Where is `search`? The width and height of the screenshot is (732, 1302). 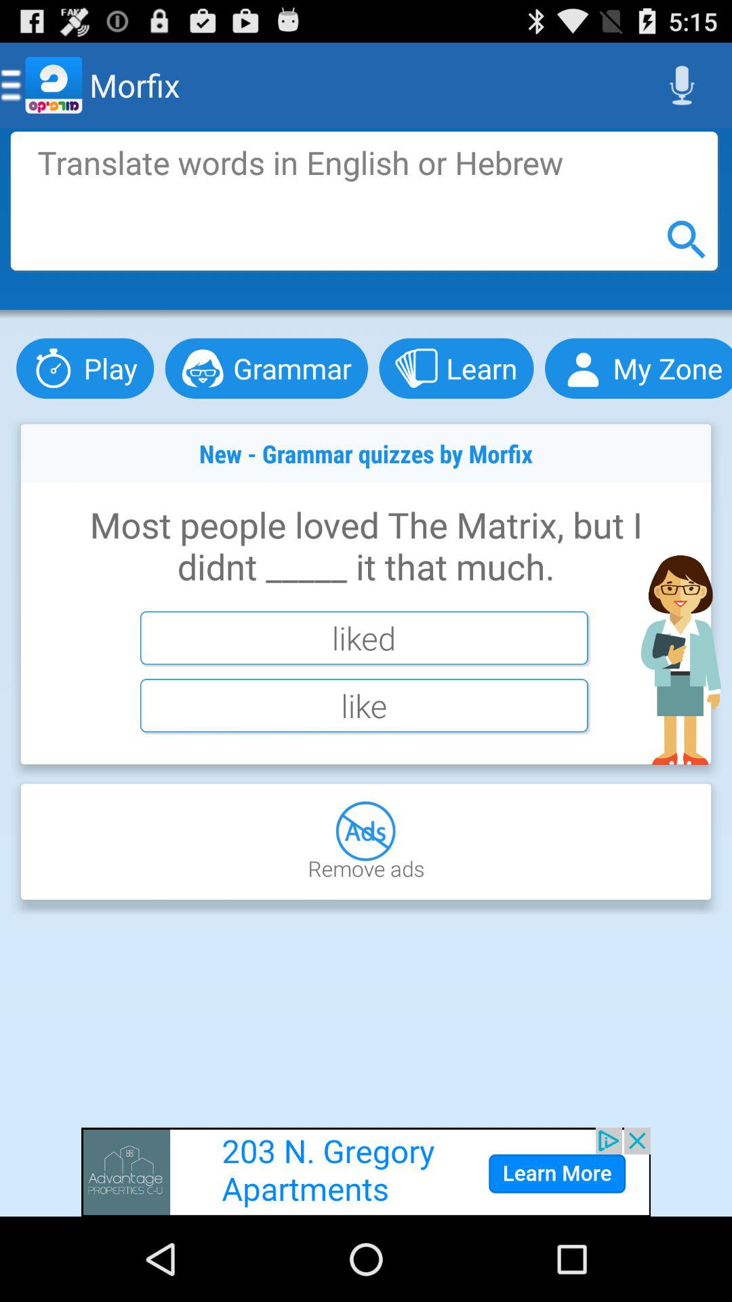
search is located at coordinates (364, 201).